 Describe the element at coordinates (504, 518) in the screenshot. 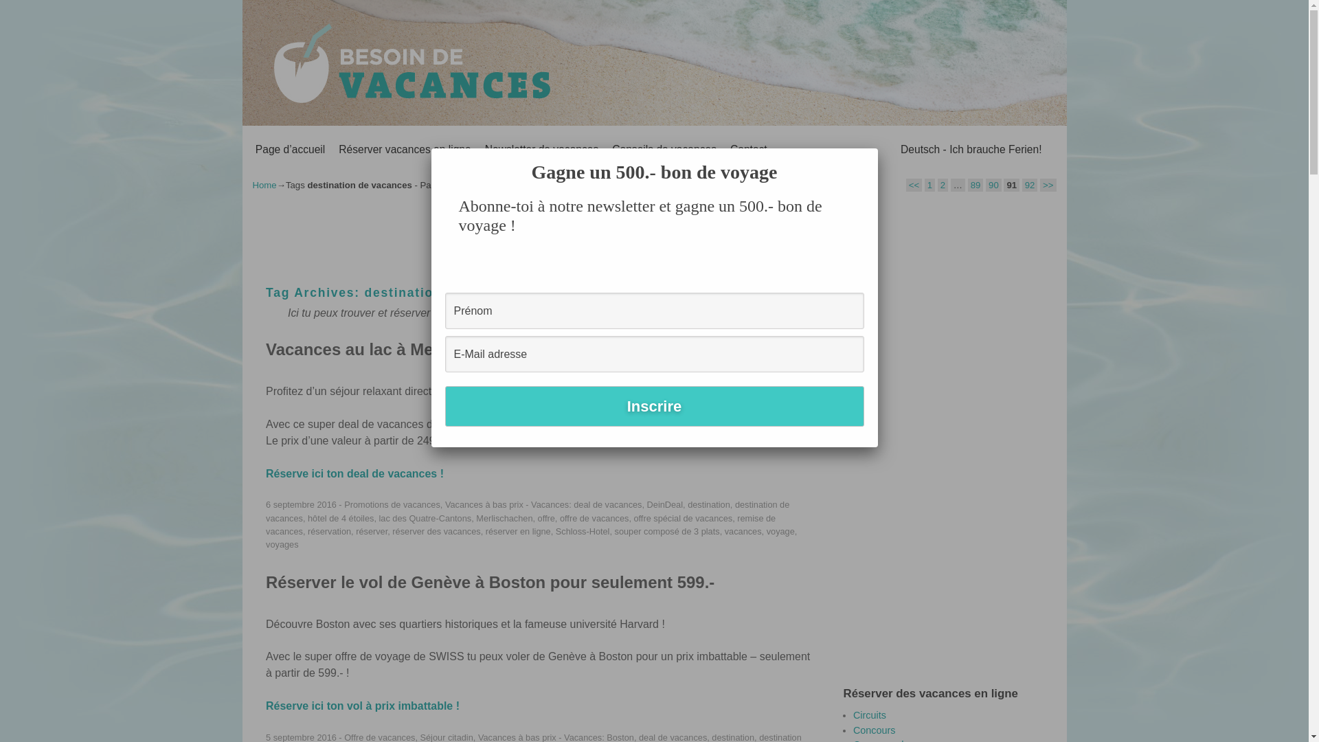

I see `Merlischachen` at that location.